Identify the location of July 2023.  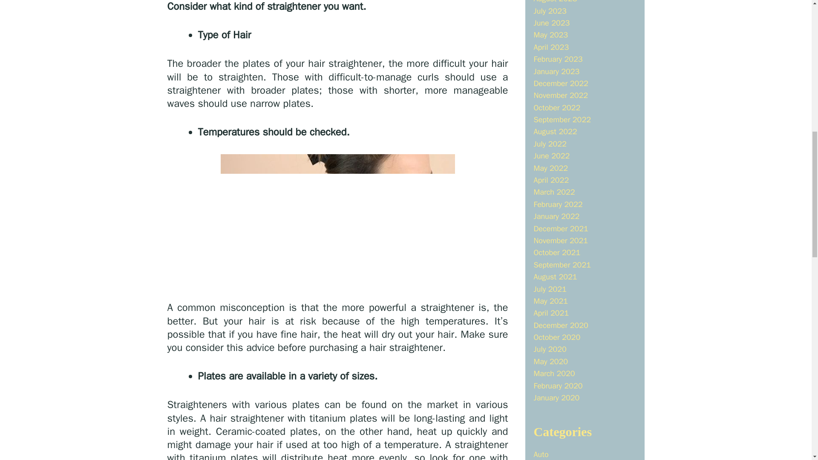
(550, 11).